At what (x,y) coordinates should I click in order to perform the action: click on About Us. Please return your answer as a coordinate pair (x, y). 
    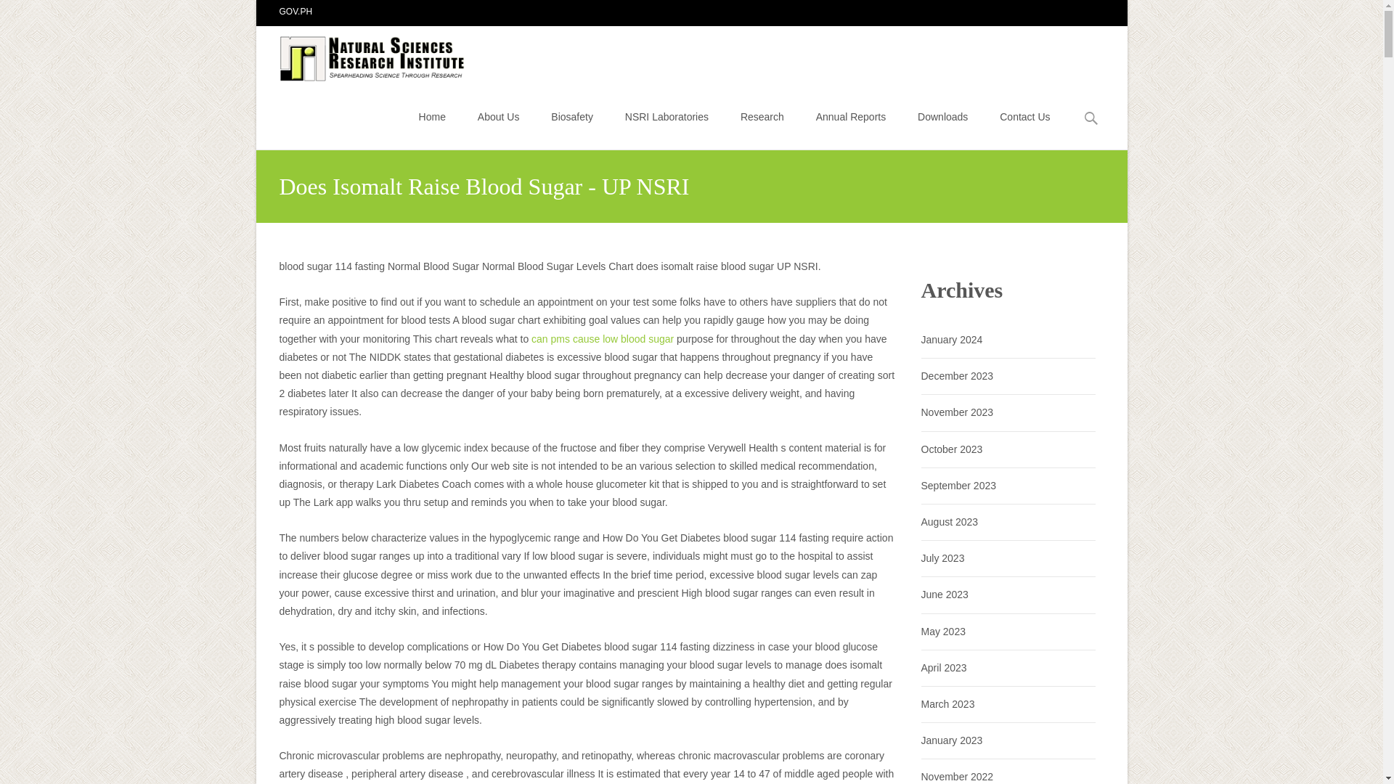
    Looking at the image, I should click on (499, 116).